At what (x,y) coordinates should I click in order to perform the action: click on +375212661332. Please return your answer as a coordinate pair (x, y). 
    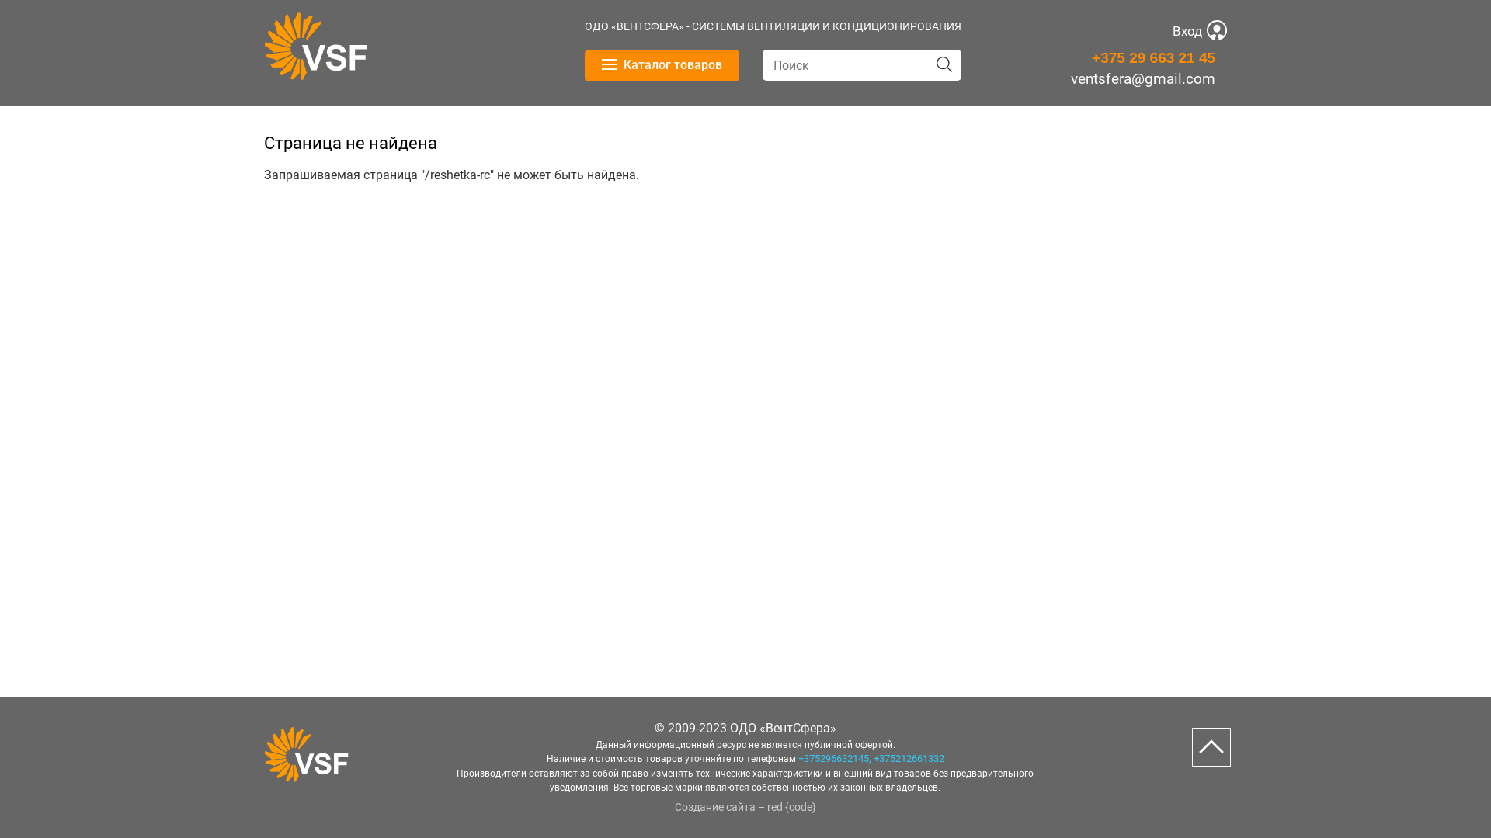
    Looking at the image, I should click on (909, 759).